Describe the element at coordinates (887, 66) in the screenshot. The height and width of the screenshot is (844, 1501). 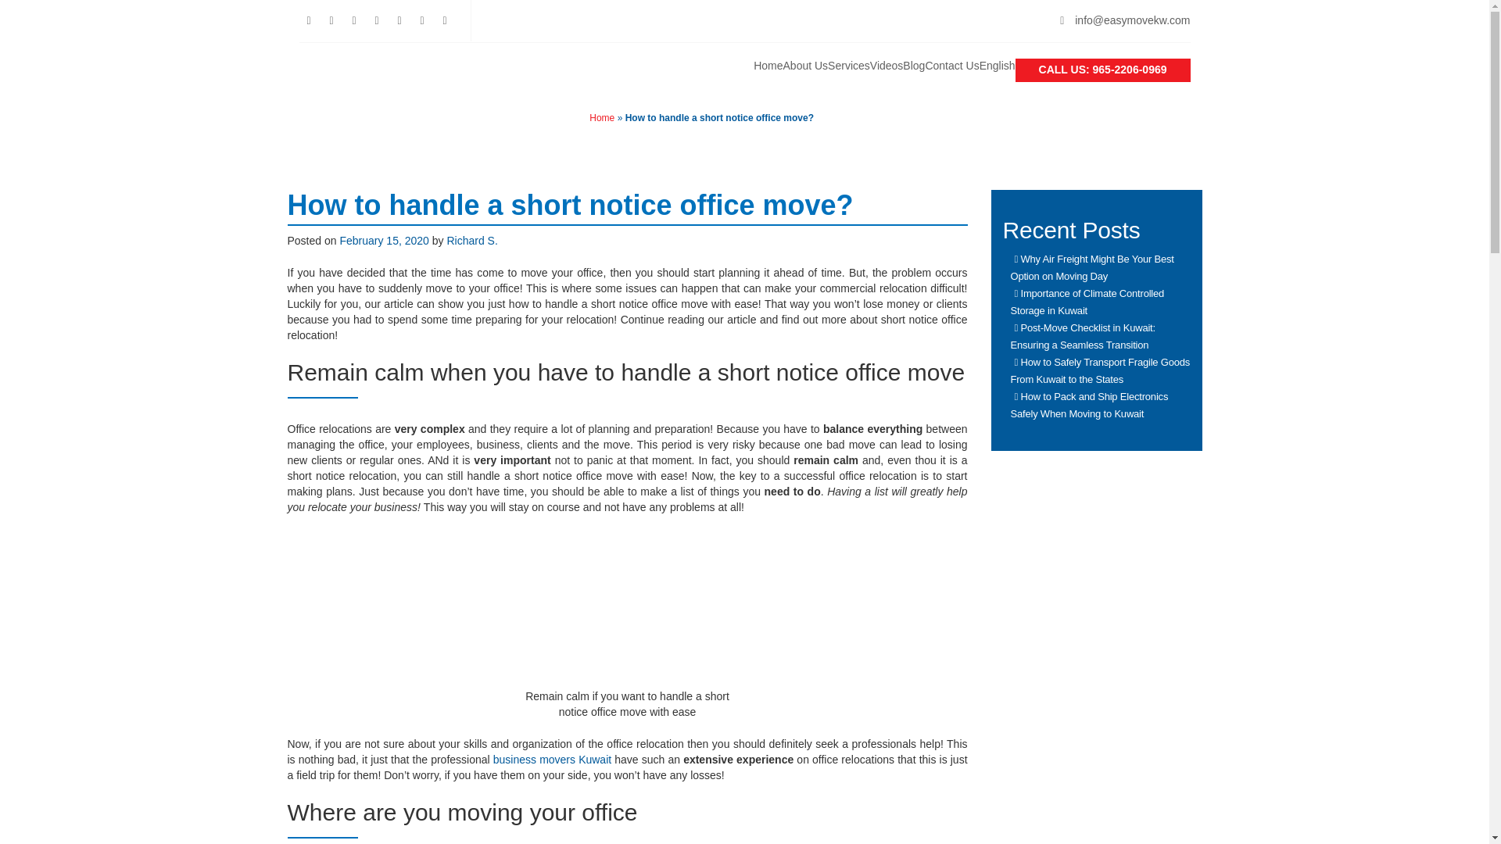
I see `Videos` at that location.